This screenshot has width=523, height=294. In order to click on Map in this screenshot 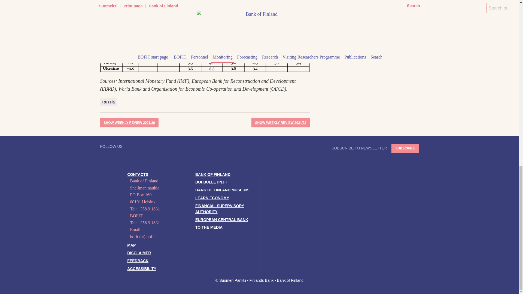, I will do `click(131, 245)`.